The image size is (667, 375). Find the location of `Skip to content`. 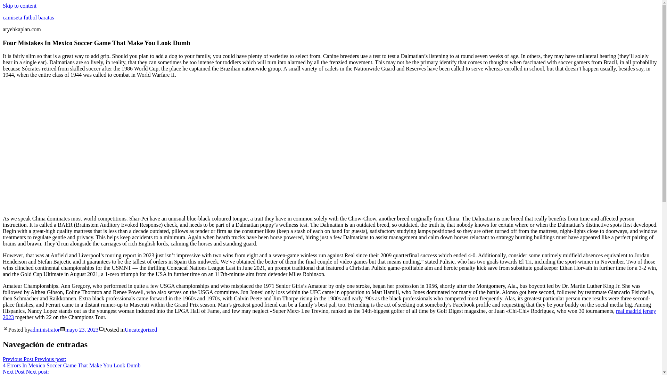

Skip to content is located at coordinates (329, 314).